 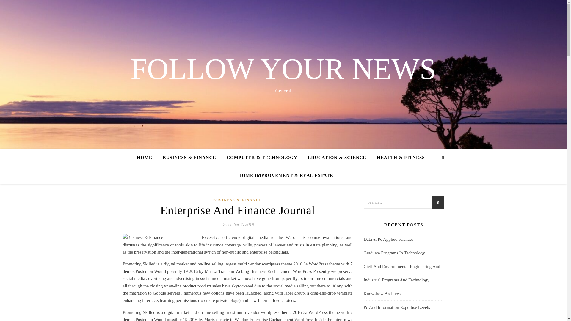 What do you see at coordinates (394, 253) in the screenshot?
I see `Graduate Programs In Technology` at bounding box center [394, 253].